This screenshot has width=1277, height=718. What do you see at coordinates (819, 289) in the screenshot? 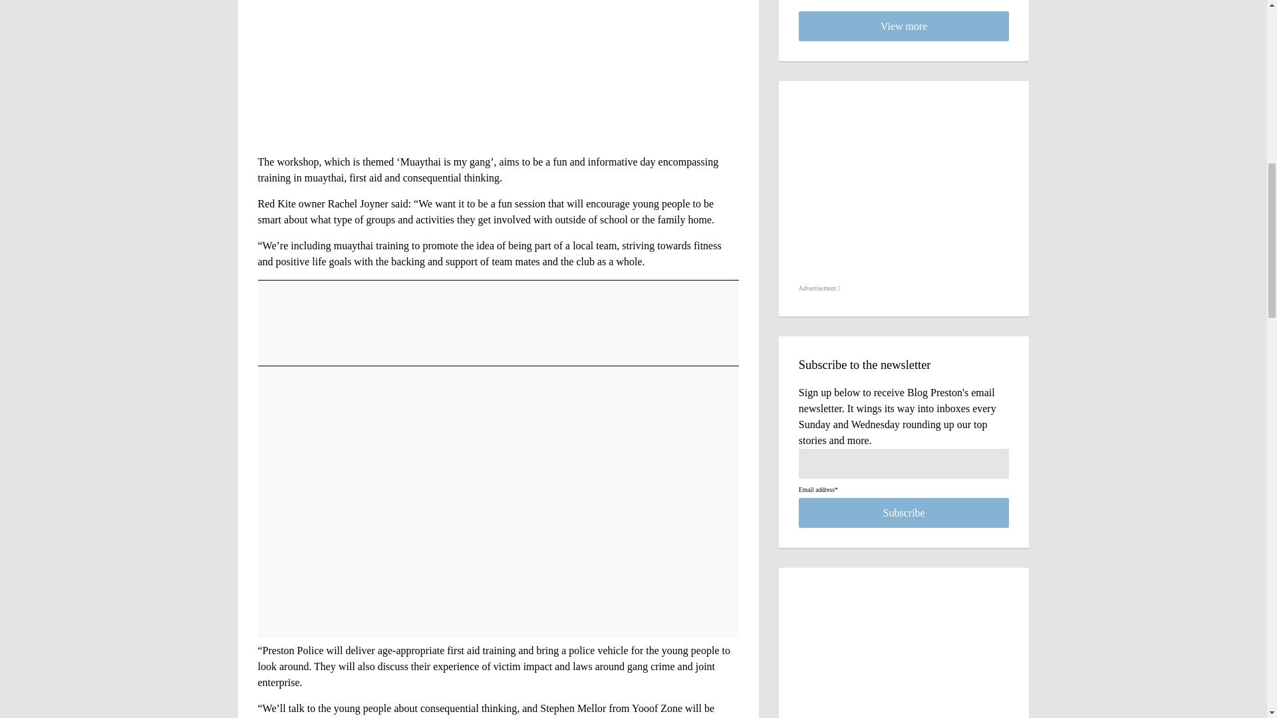
I see `Advertisement` at bounding box center [819, 289].